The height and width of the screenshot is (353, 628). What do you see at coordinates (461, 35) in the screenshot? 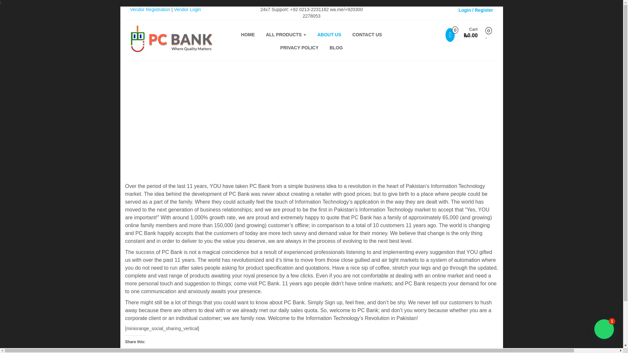
I see `View your shopping cart` at bounding box center [461, 35].